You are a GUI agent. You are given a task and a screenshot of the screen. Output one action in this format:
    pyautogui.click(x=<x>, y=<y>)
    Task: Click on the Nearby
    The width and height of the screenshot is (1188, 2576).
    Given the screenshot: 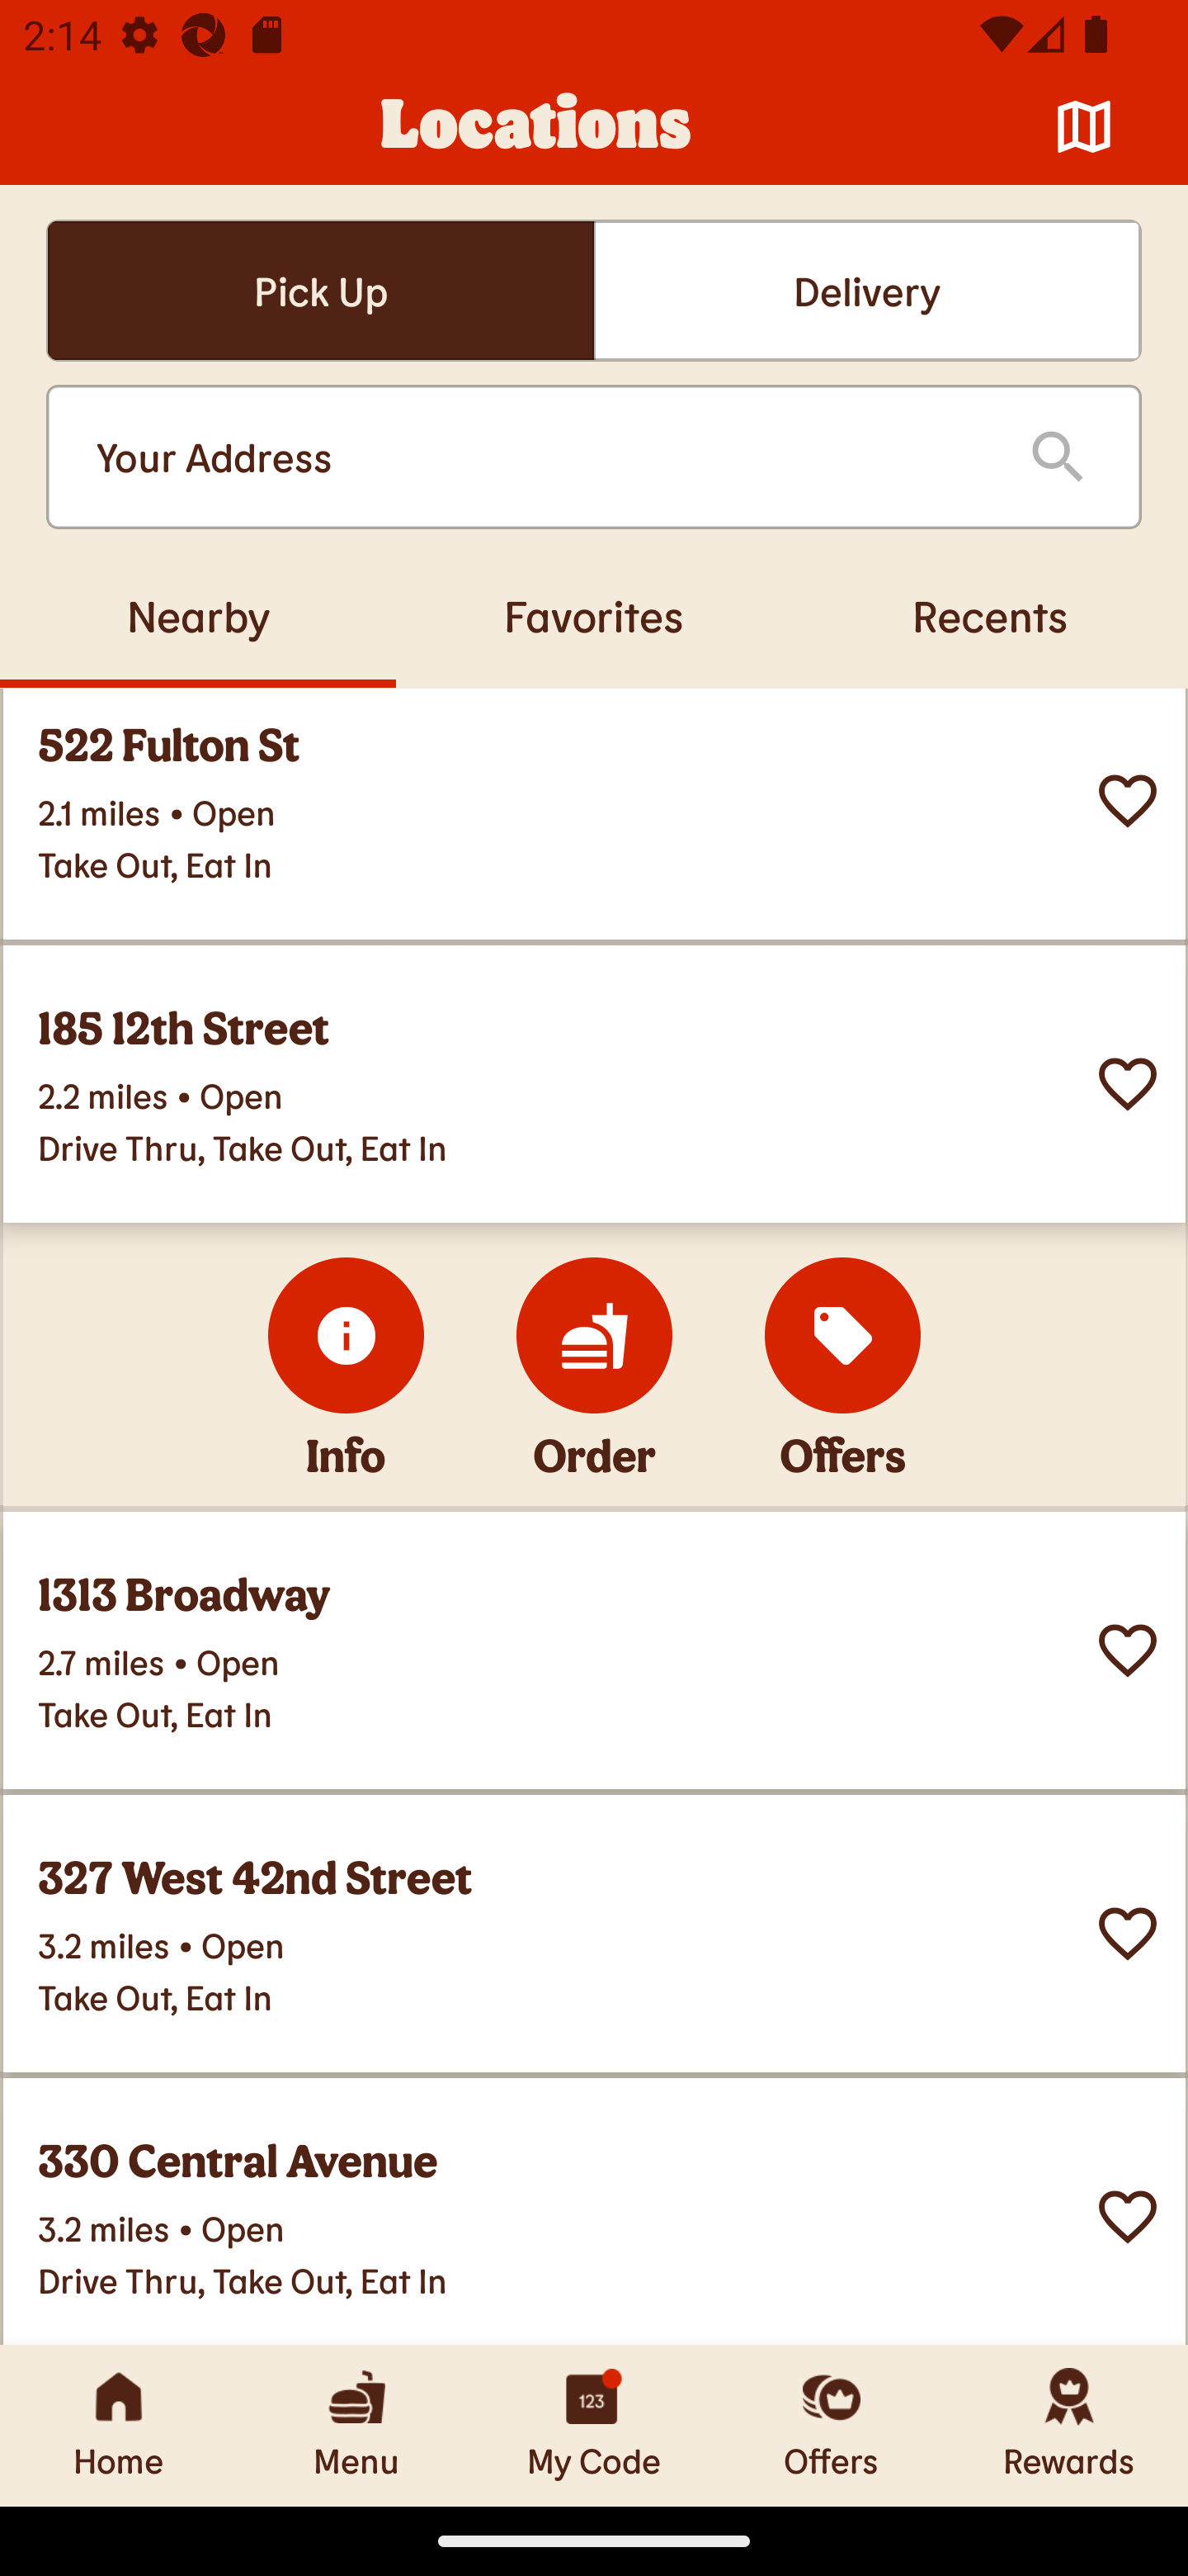 What is the action you would take?
    pyautogui.click(x=198, y=615)
    